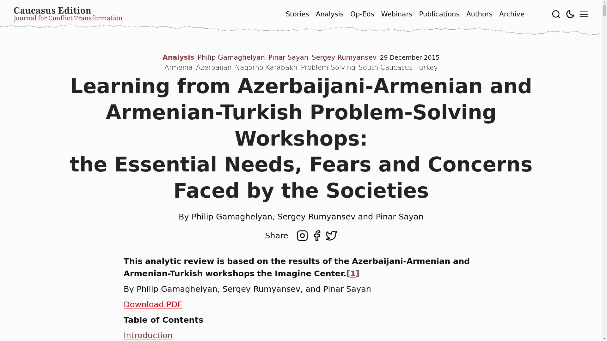 This screenshot has width=607, height=341. What do you see at coordinates (512, 15) in the screenshot?
I see `Archive` at bounding box center [512, 15].